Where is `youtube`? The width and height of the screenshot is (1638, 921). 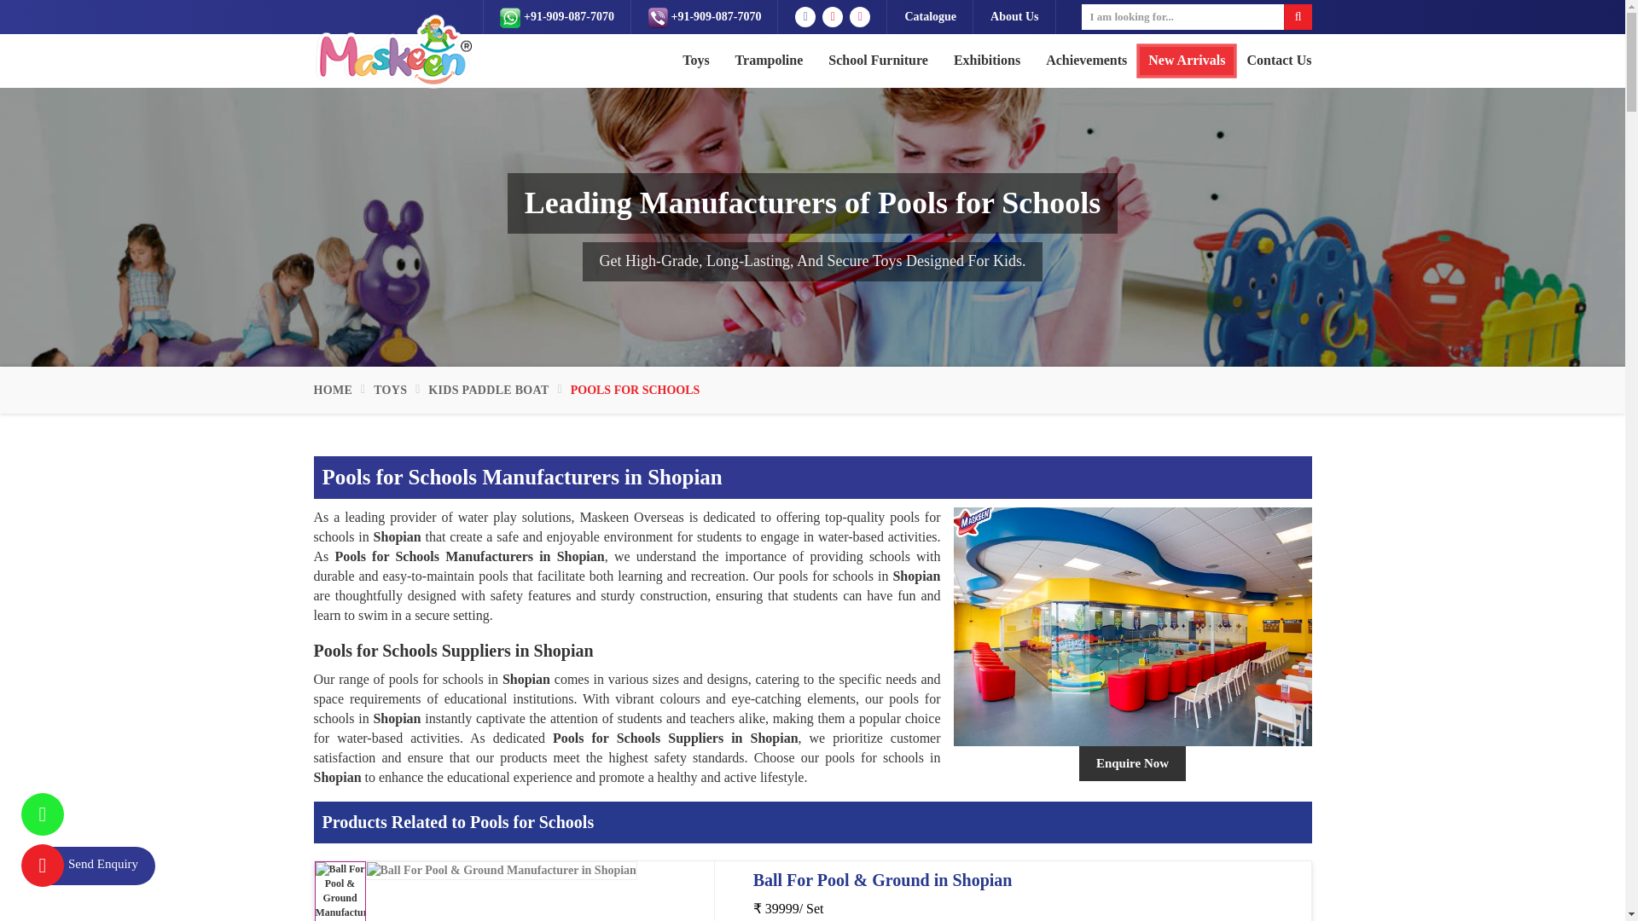 youtube is located at coordinates (833, 17).